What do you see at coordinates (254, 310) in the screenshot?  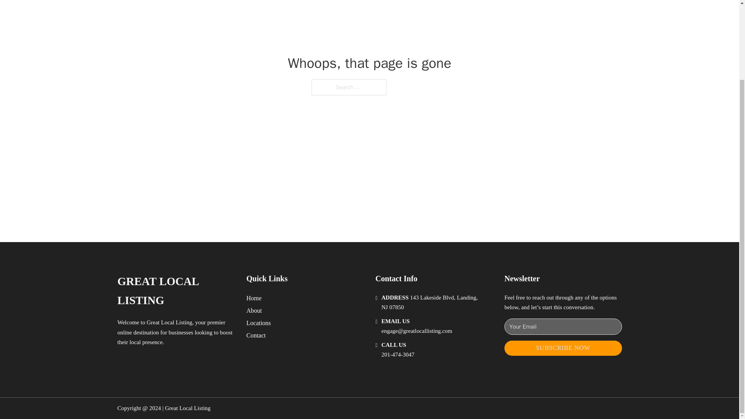 I see `About` at bounding box center [254, 310].